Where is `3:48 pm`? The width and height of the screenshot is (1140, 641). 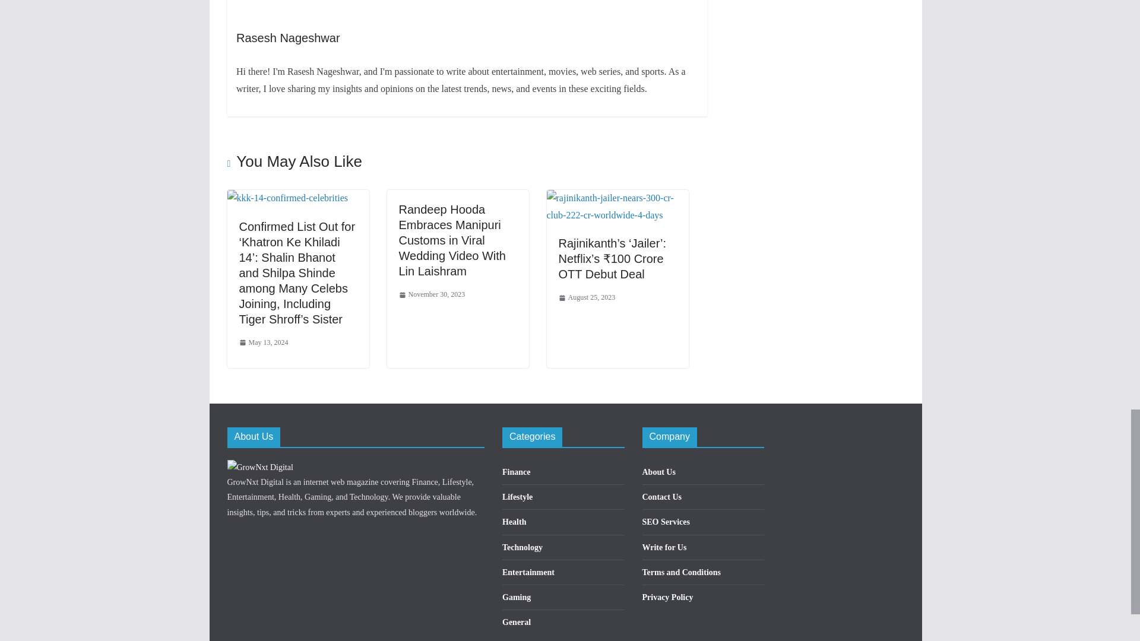 3:48 pm is located at coordinates (432, 294).